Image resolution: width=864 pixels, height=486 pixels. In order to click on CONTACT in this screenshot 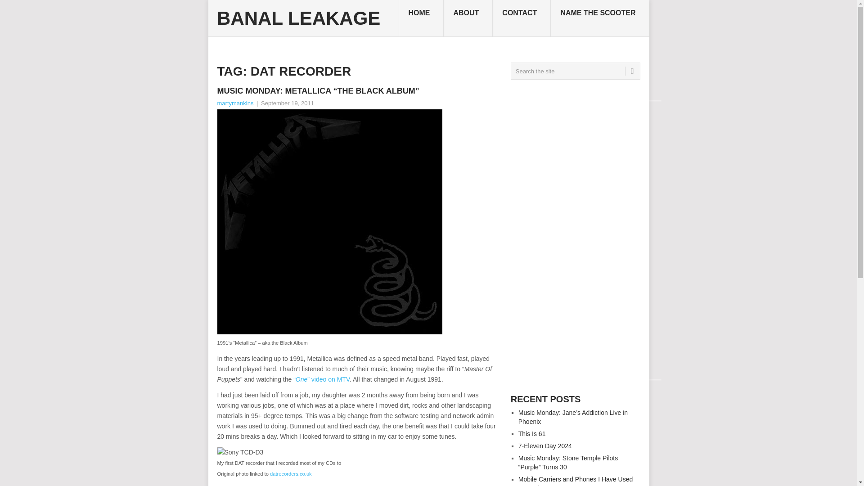, I will do `click(522, 18)`.